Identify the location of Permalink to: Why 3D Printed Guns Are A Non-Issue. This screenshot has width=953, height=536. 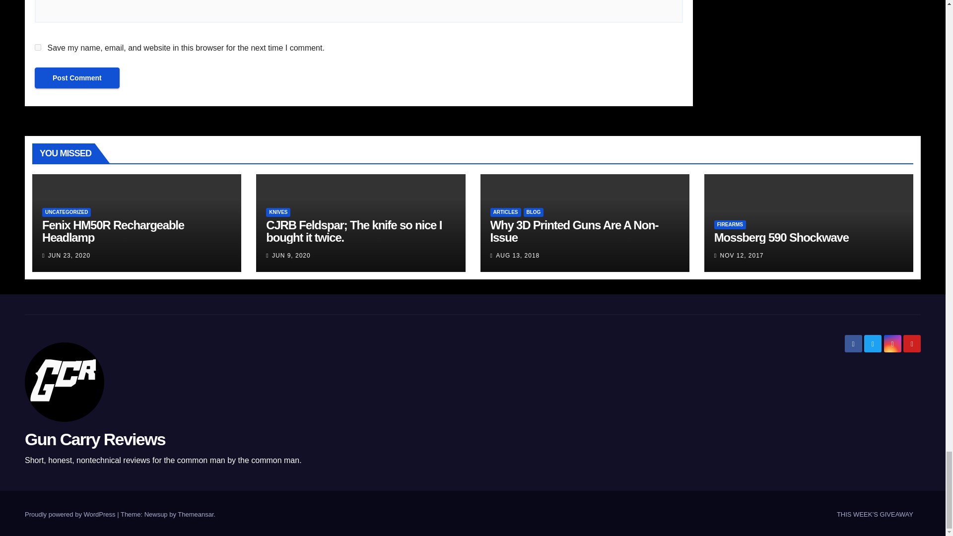
(574, 231).